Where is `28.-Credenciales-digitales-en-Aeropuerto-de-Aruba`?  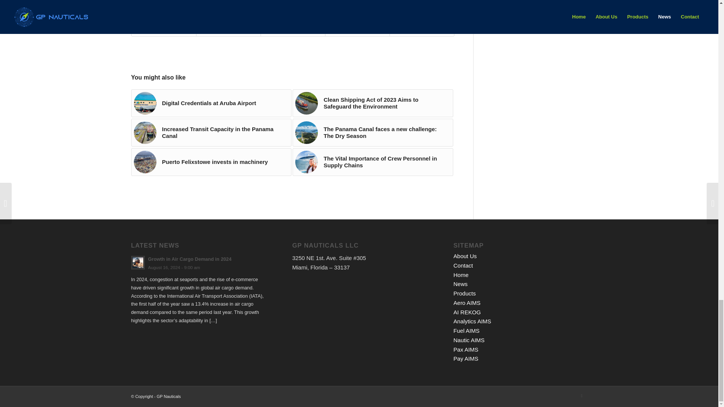
28.-Credenciales-digitales-en-Aeropuerto-de-Aruba is located at coordinates (145, 103).